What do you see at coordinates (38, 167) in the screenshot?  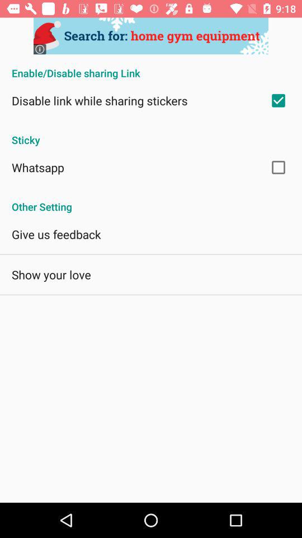 I see `click the app below the sticky app` at bounding box center [38, 167].